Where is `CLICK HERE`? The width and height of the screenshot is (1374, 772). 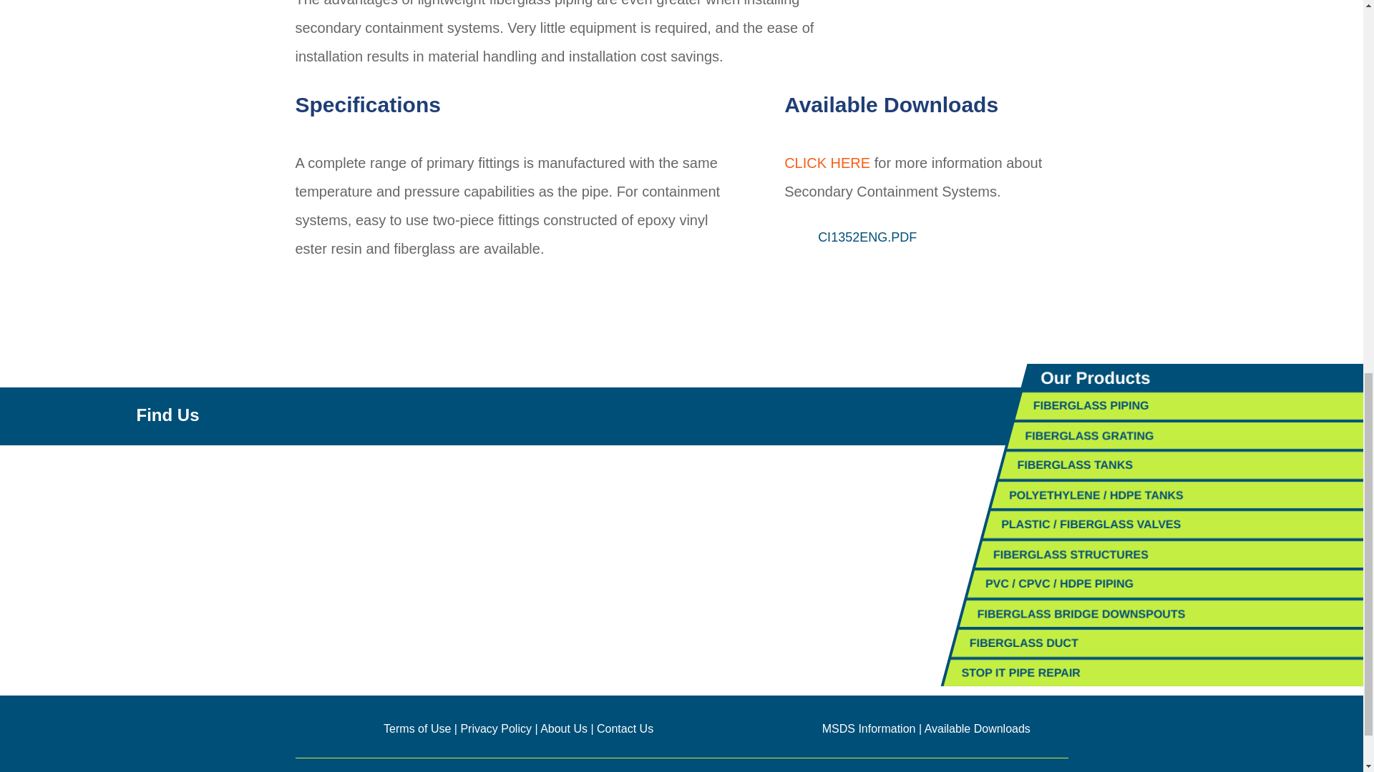
CLICK HERE is located at coordinates (827, 163).